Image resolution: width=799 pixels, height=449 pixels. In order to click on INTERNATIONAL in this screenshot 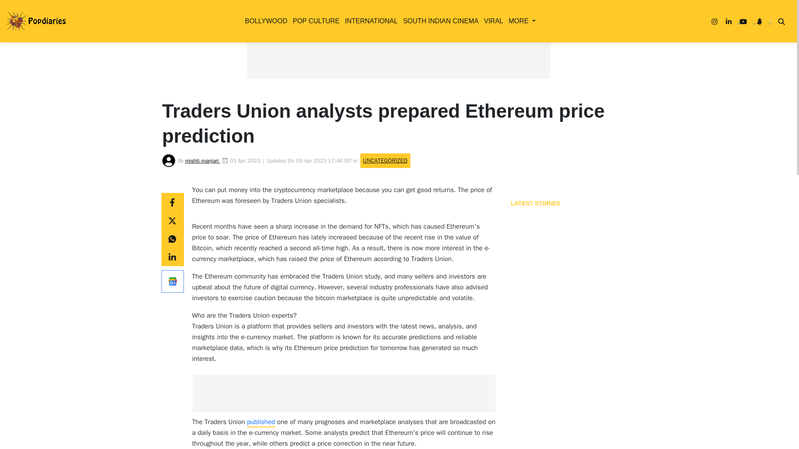, I will do `click(370, 21)`.